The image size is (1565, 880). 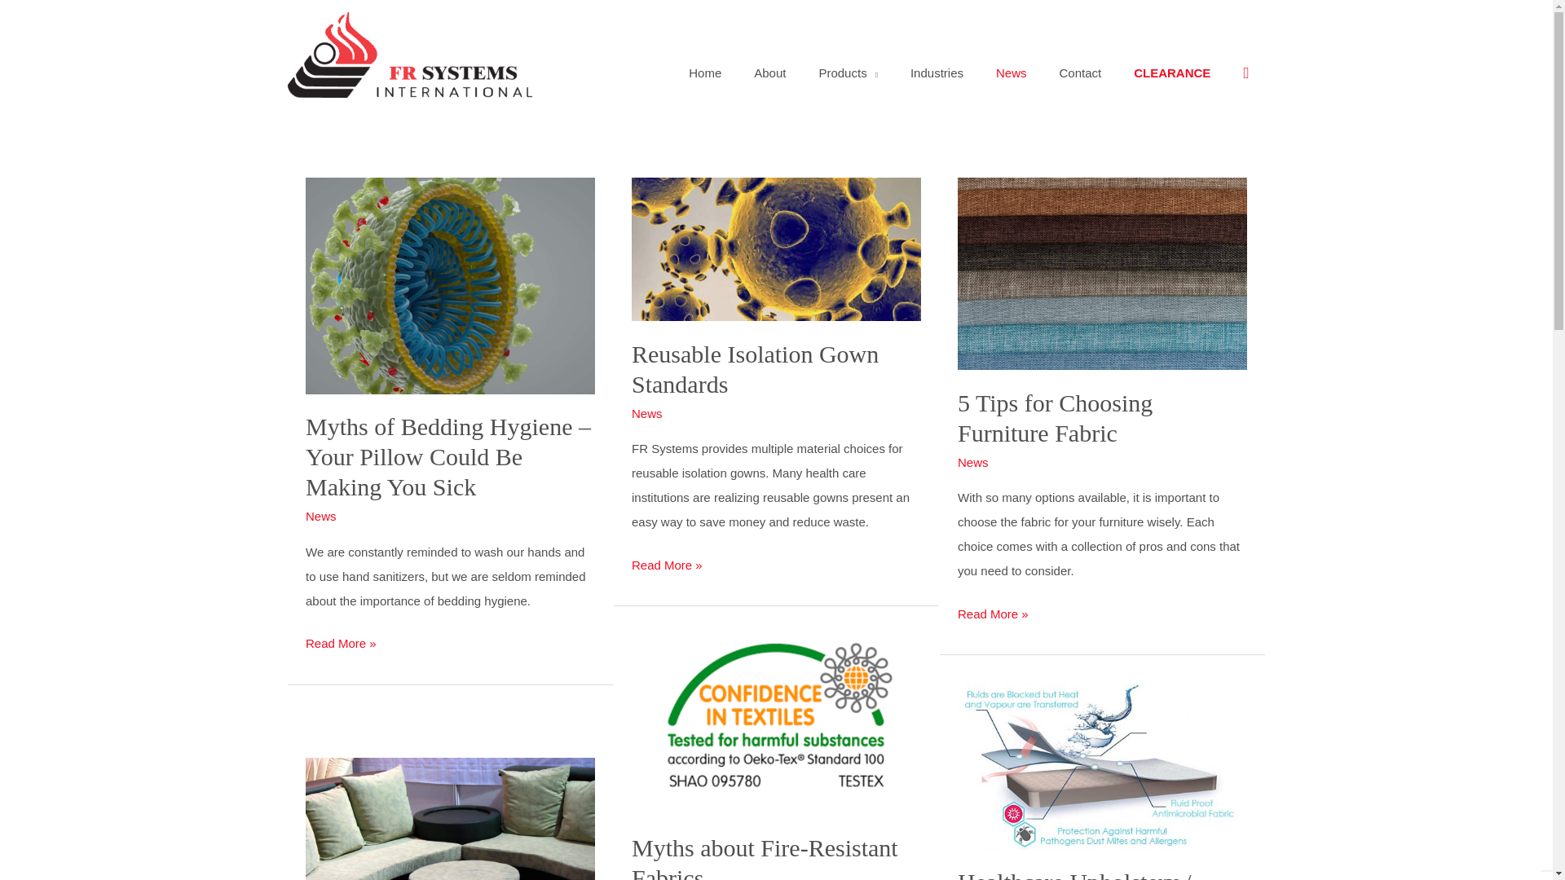 I want to click on Home, so click(x=704, y=73).